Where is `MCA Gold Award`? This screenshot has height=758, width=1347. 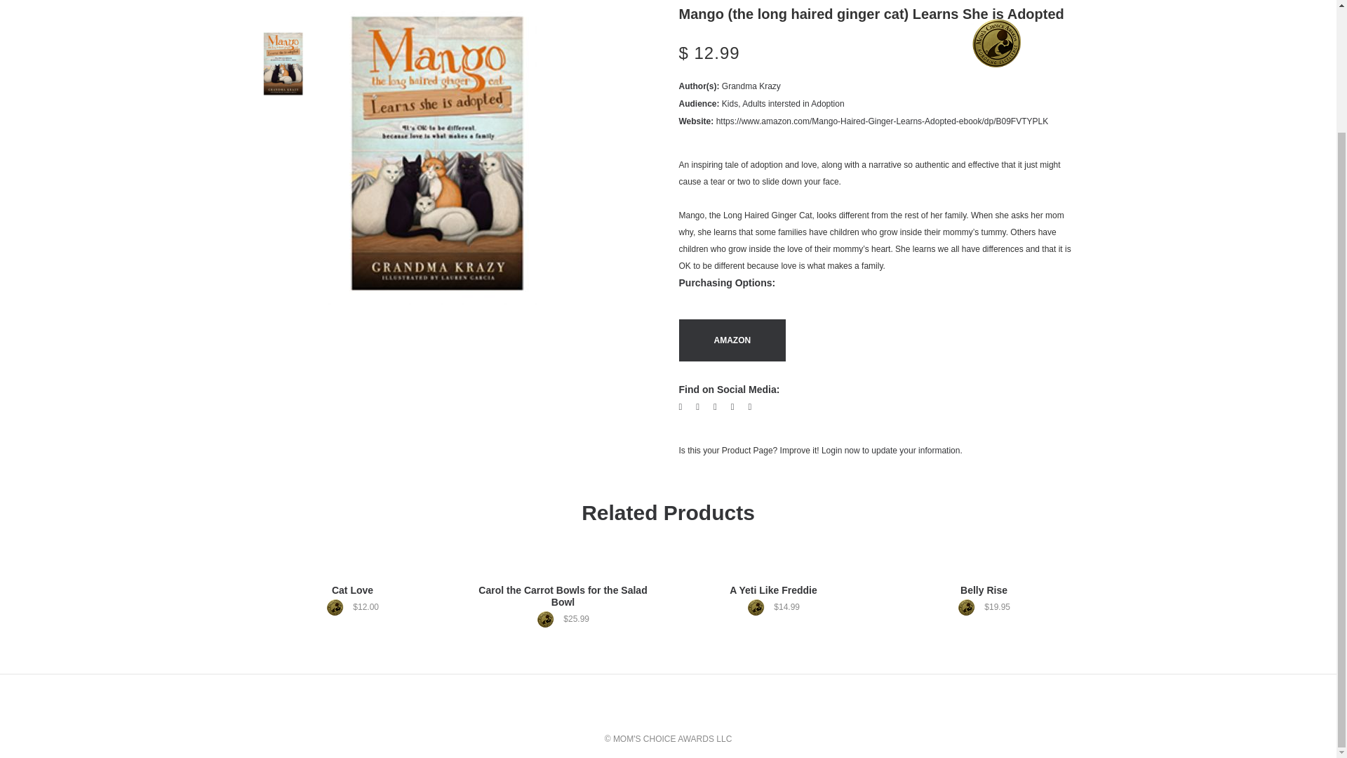
MCA Gold Award is located at coordinates (549, 619).